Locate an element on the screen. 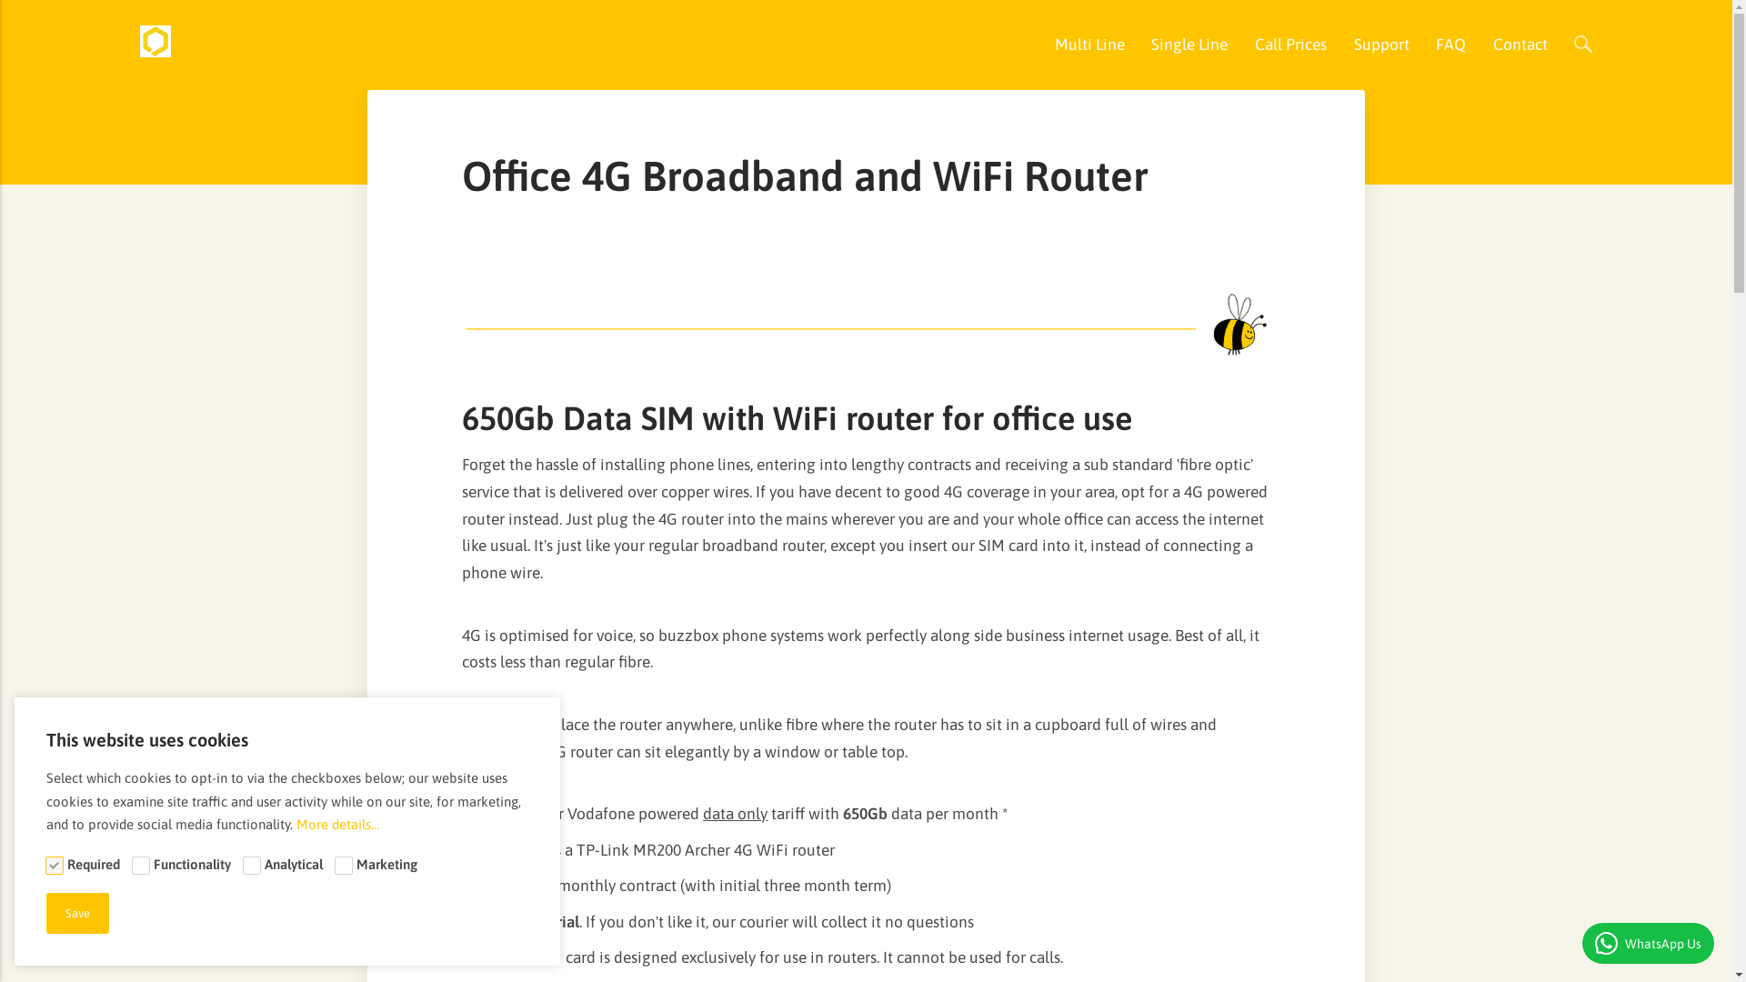 This screenshot has width=1746, height=982. FAQ is located at coordinates (1451, 45).